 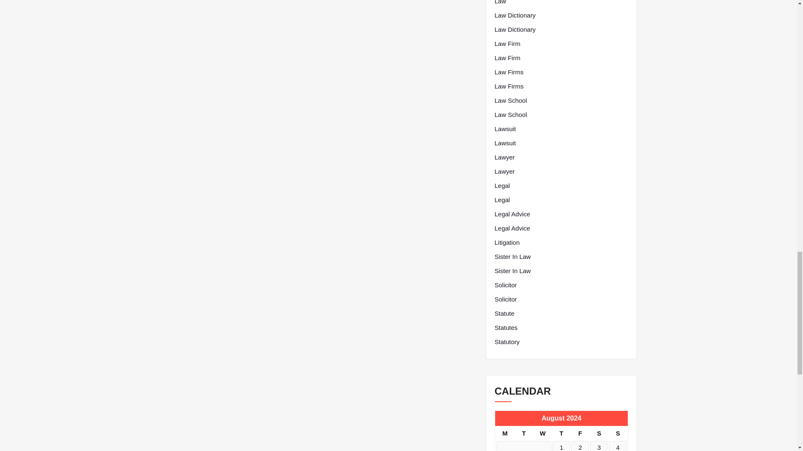 What do you see at coordinates (505, 433) in the screenshot?
I see `Monday` at bounding box center [505, 433].